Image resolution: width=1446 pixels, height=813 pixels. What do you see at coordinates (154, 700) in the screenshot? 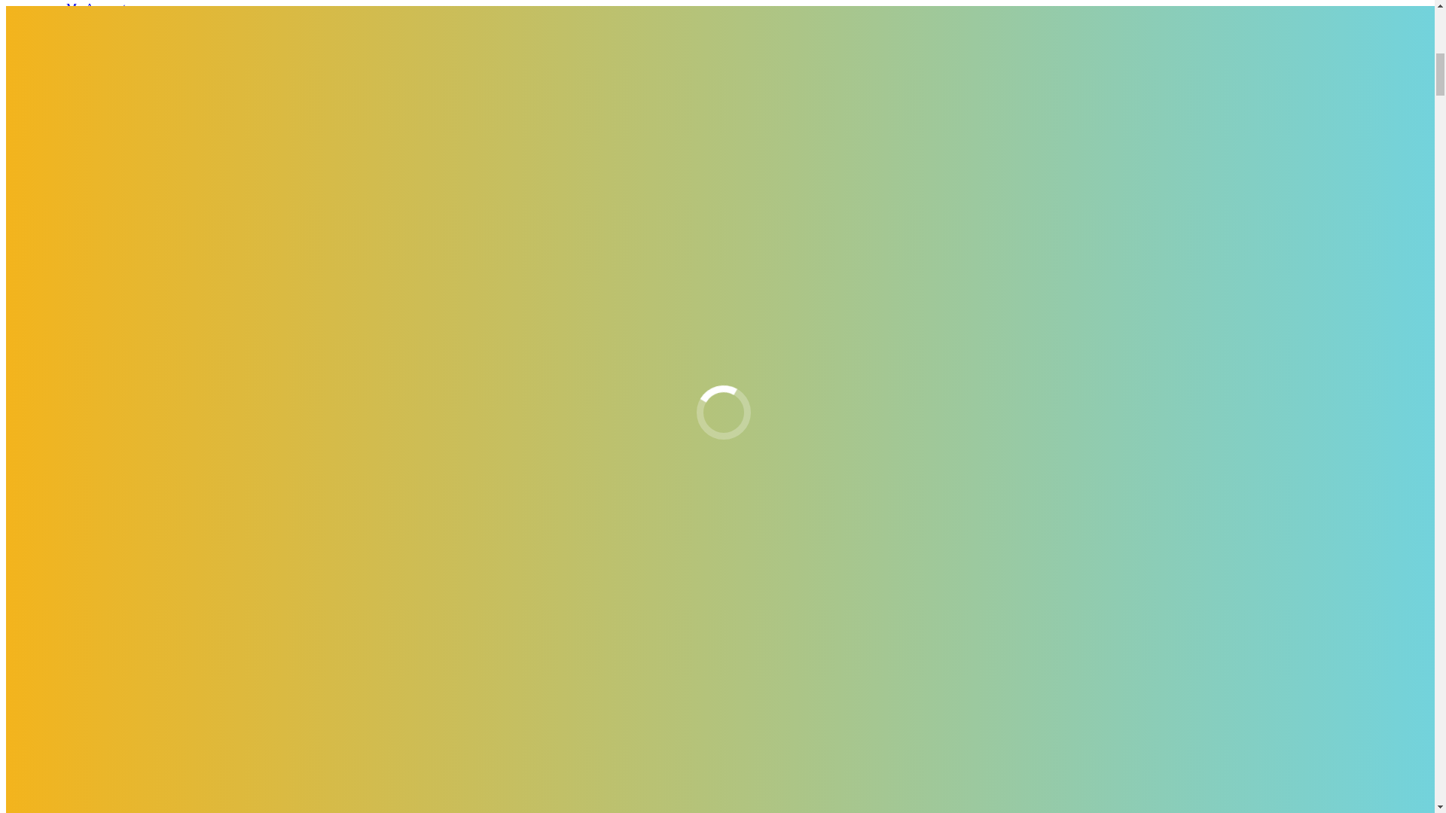
I see `View all posts by Admin` at bounding box center [154, 700].